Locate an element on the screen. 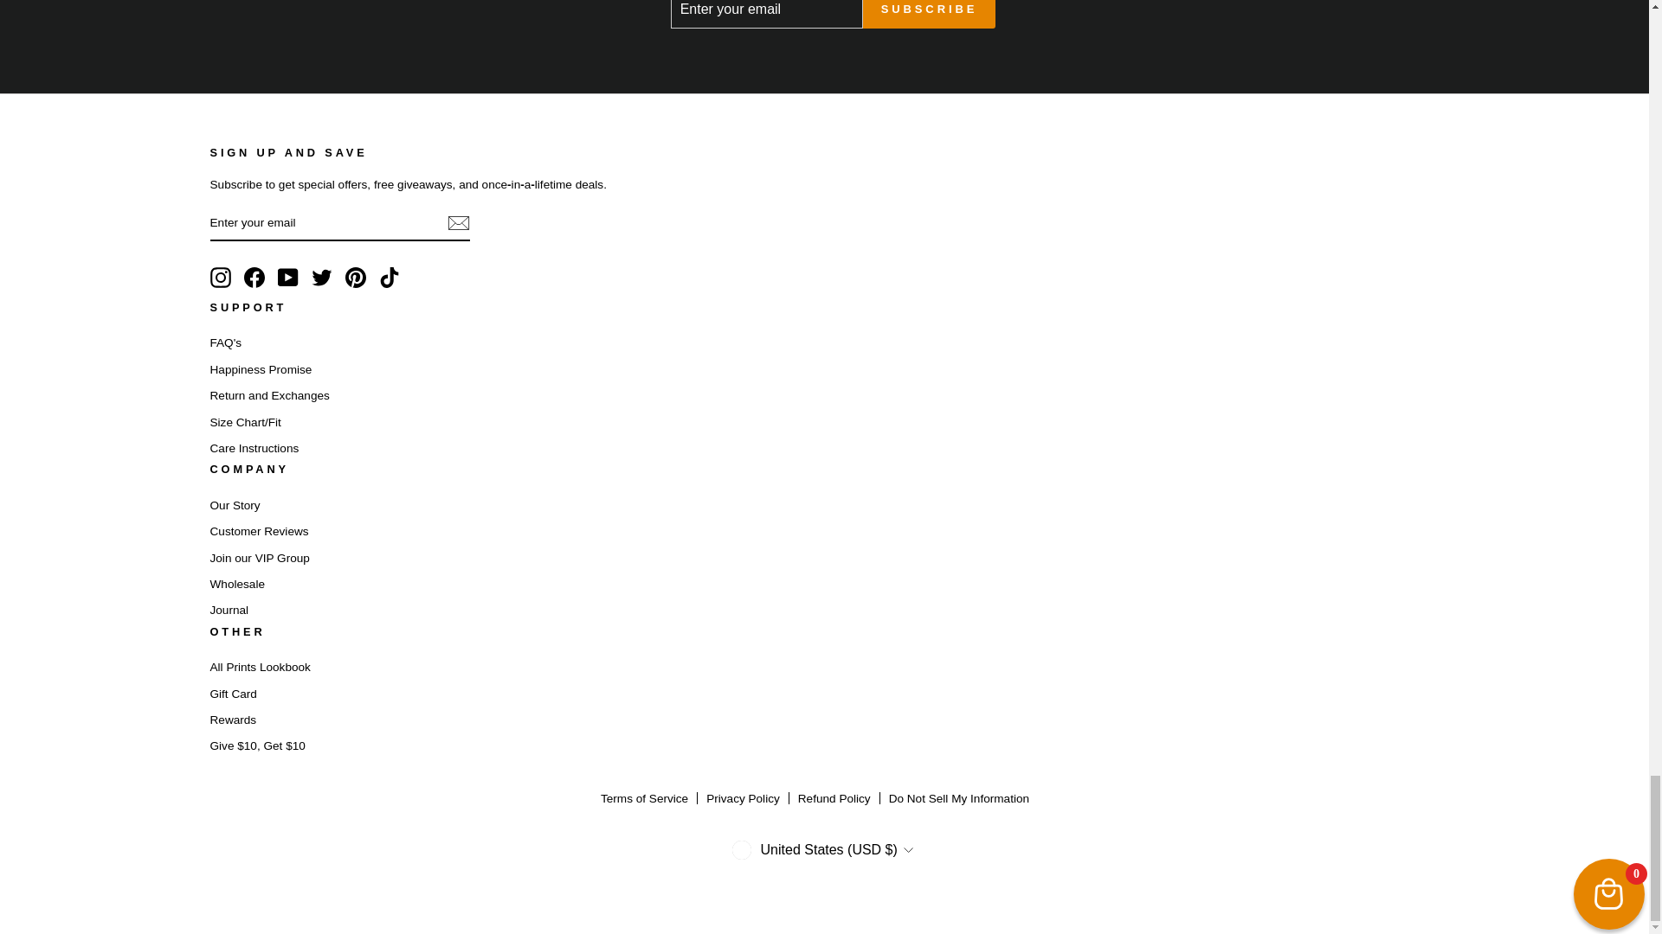 The image size is (1662, 934). Free Birdees on Twitter is located at coordinates (322, 277).